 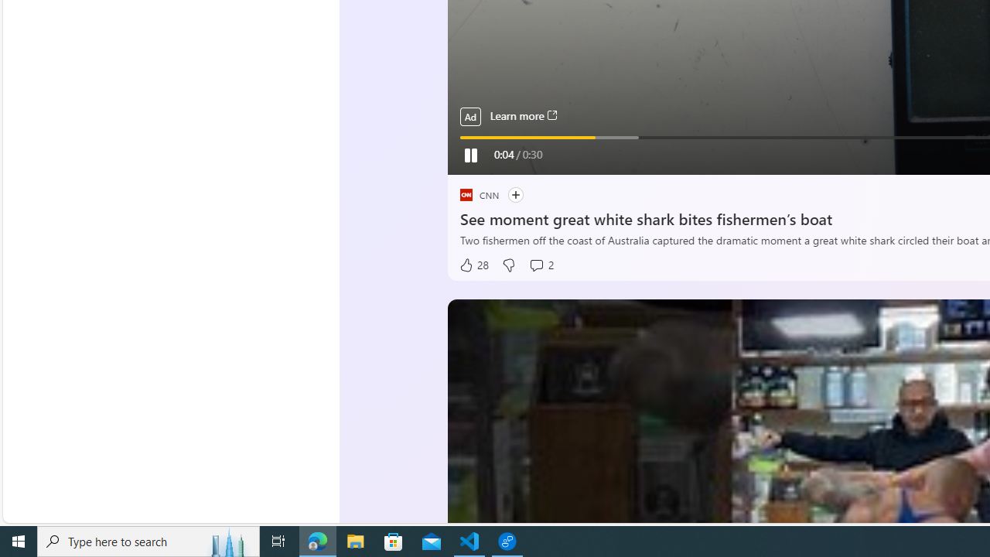 What do you see at coordinates (515, 195) in the screenshot?
I see `Follow` at bounding box center [515, 195].